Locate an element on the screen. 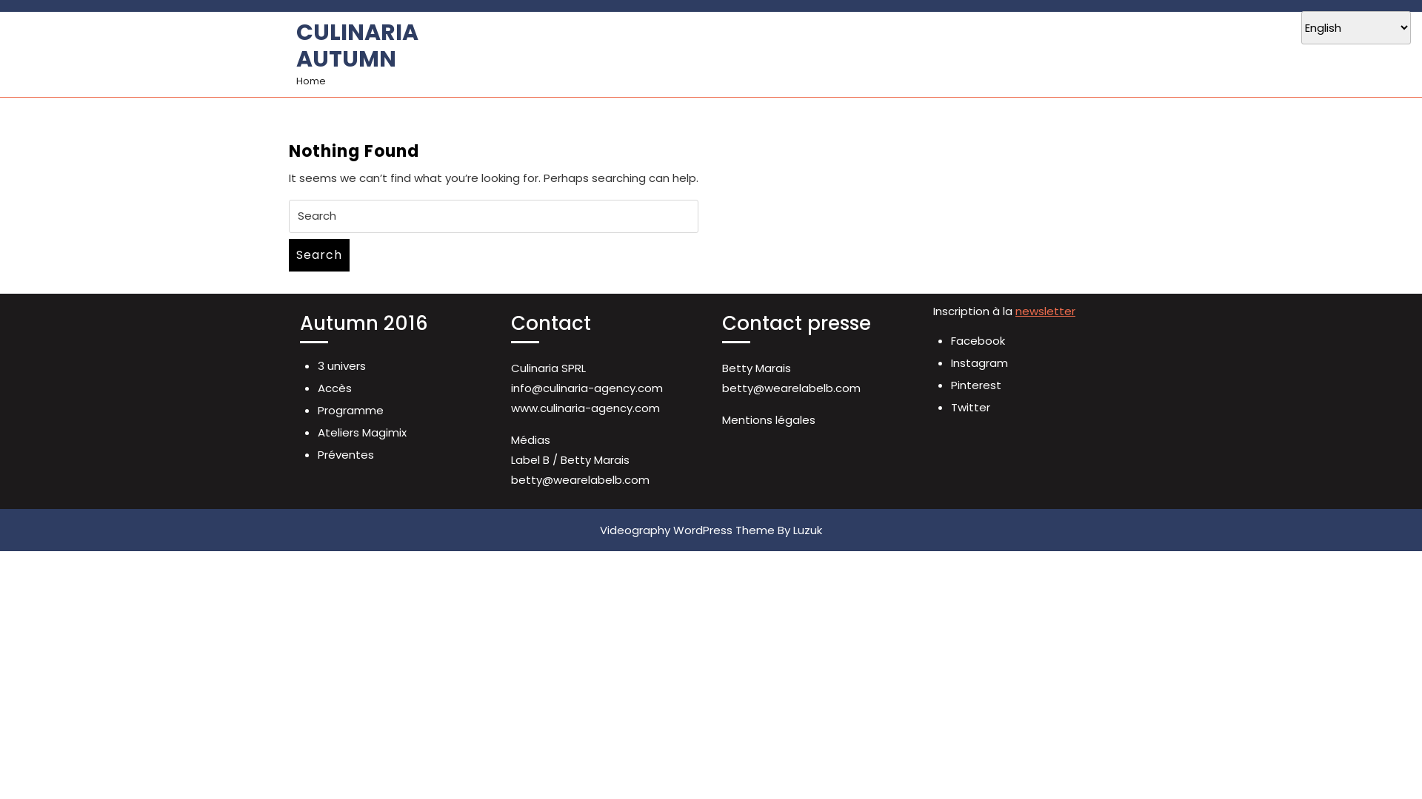 This screenshot has width=1422, height=799. Search is located at coordinates (319, 255).